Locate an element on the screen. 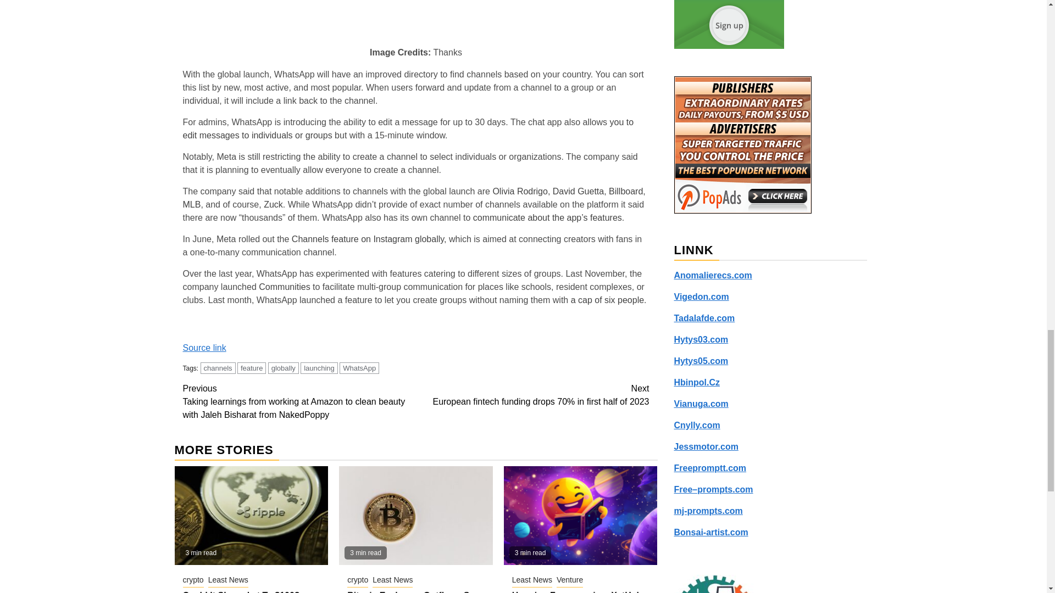 The height and width of the screenshot is (593, 1055). David Guetta is located at coordinates (578, 191).